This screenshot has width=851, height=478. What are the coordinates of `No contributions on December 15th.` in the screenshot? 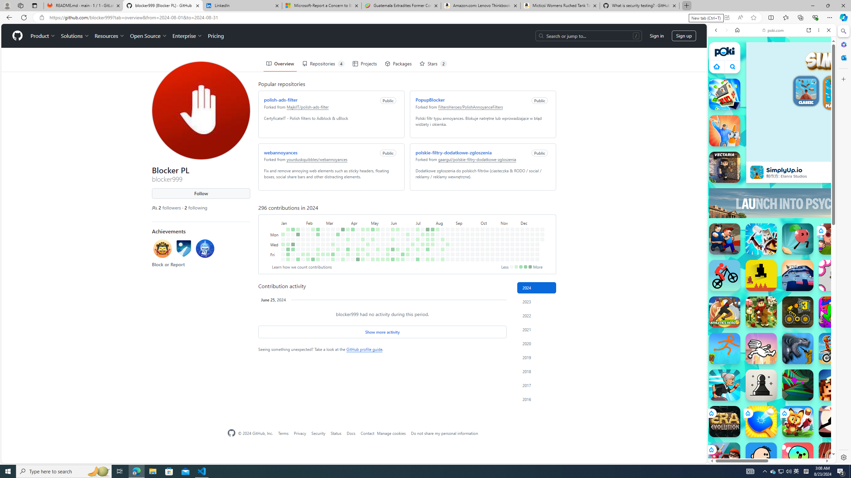 It's located at (532, 229).